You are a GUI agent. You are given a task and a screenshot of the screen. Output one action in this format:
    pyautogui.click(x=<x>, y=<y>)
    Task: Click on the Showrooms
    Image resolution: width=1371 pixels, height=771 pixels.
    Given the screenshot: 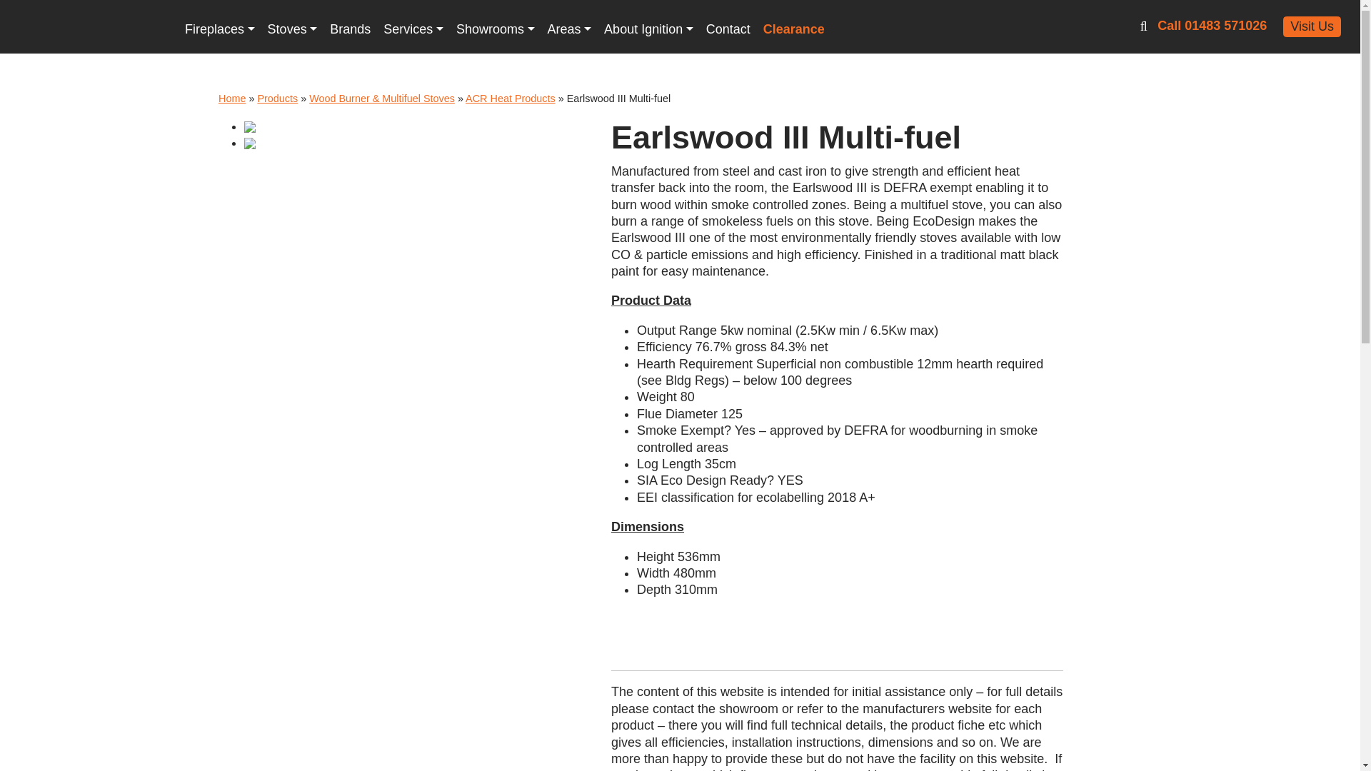 What is the action you would take?
    pyautogui.click(x=496, y=29)
    